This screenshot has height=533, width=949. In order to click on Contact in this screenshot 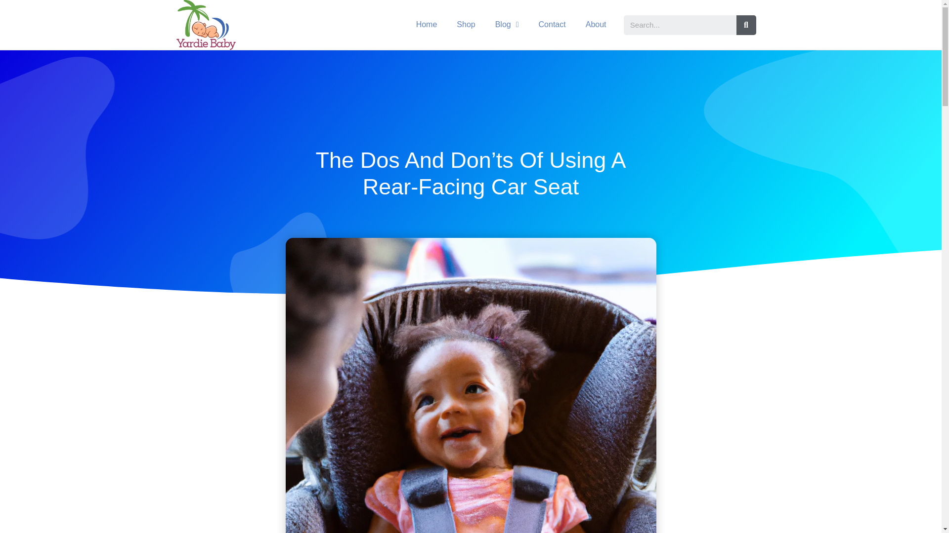, I will do `click(552, 25)`.